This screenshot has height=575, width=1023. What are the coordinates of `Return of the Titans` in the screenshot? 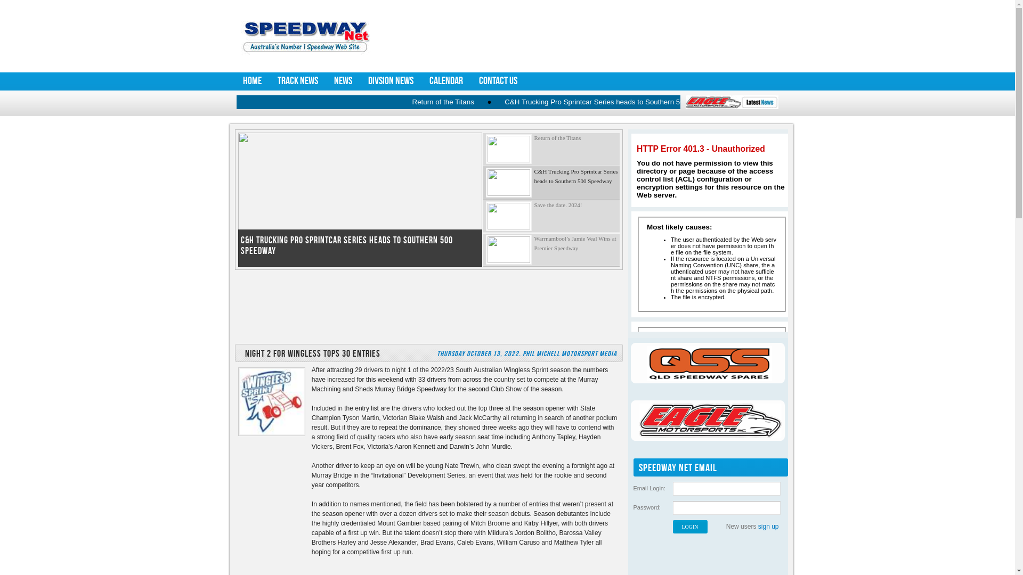 It's located at (501, 102).